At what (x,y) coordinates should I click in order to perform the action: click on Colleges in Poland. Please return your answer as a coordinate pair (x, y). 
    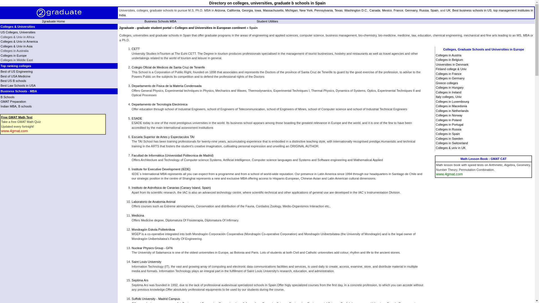
    Looking at the image, I should click on (449, 120).